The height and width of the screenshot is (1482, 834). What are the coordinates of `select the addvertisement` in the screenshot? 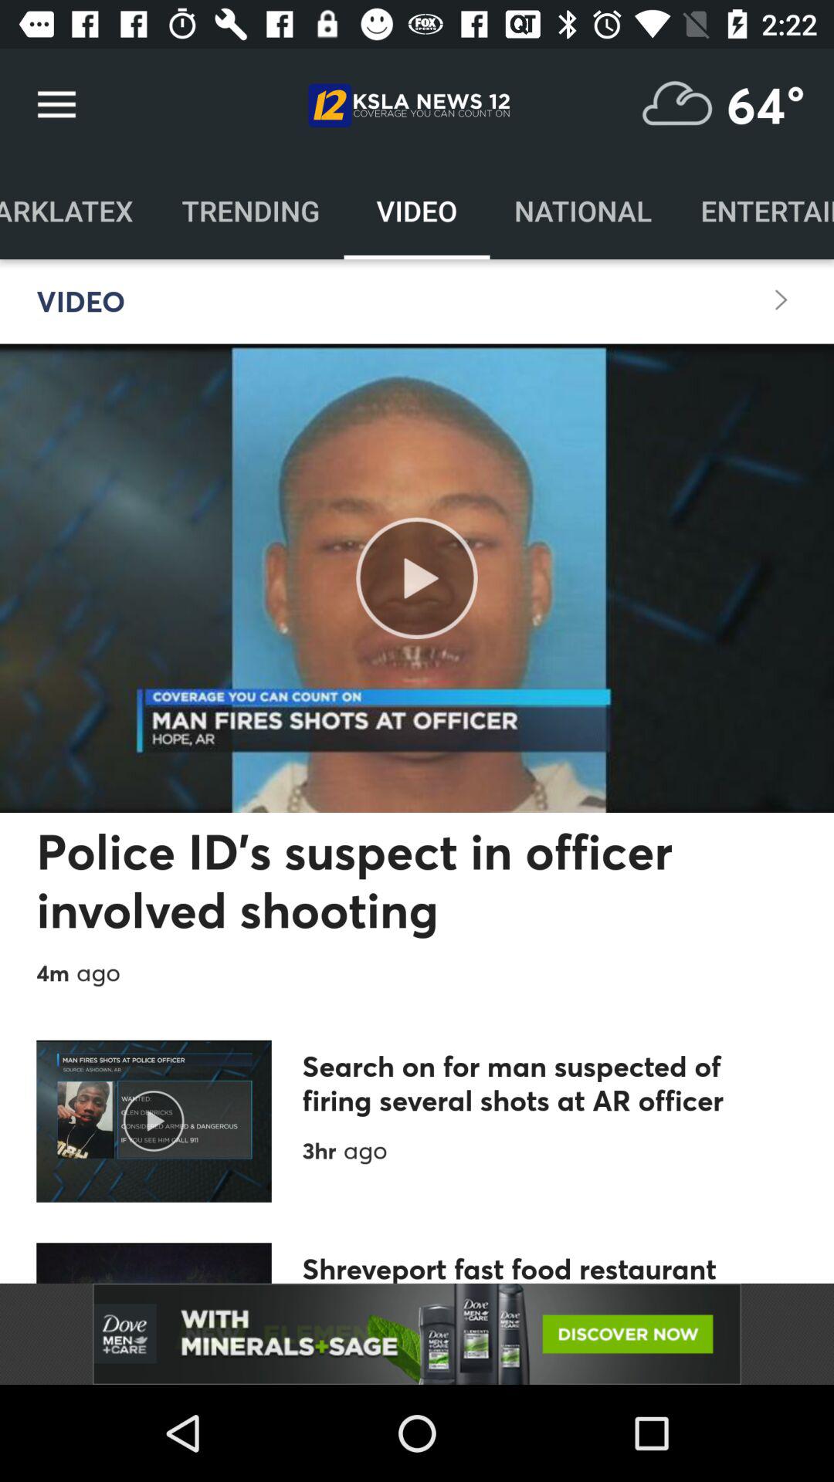 It's located at (417, 1334).